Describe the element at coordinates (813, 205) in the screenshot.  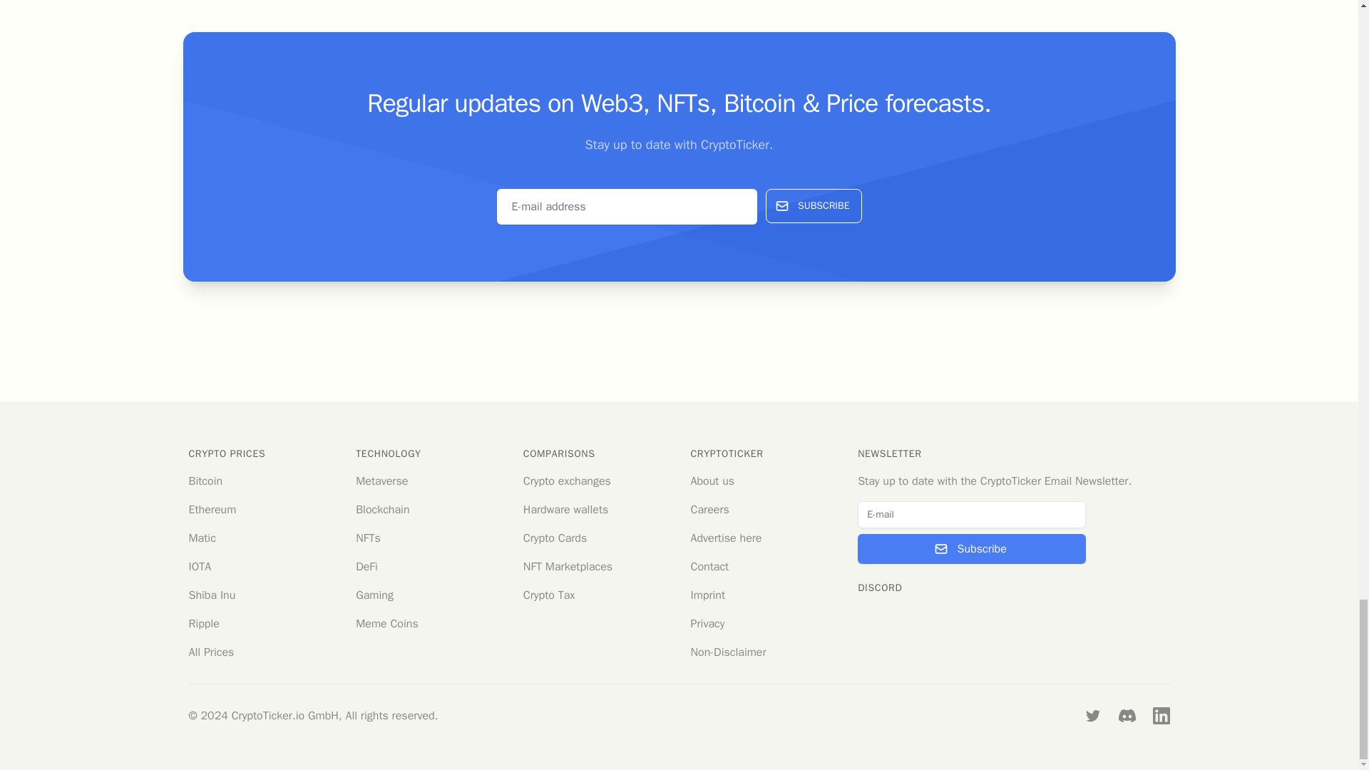
I see `SUBSCRIBE` at that location.